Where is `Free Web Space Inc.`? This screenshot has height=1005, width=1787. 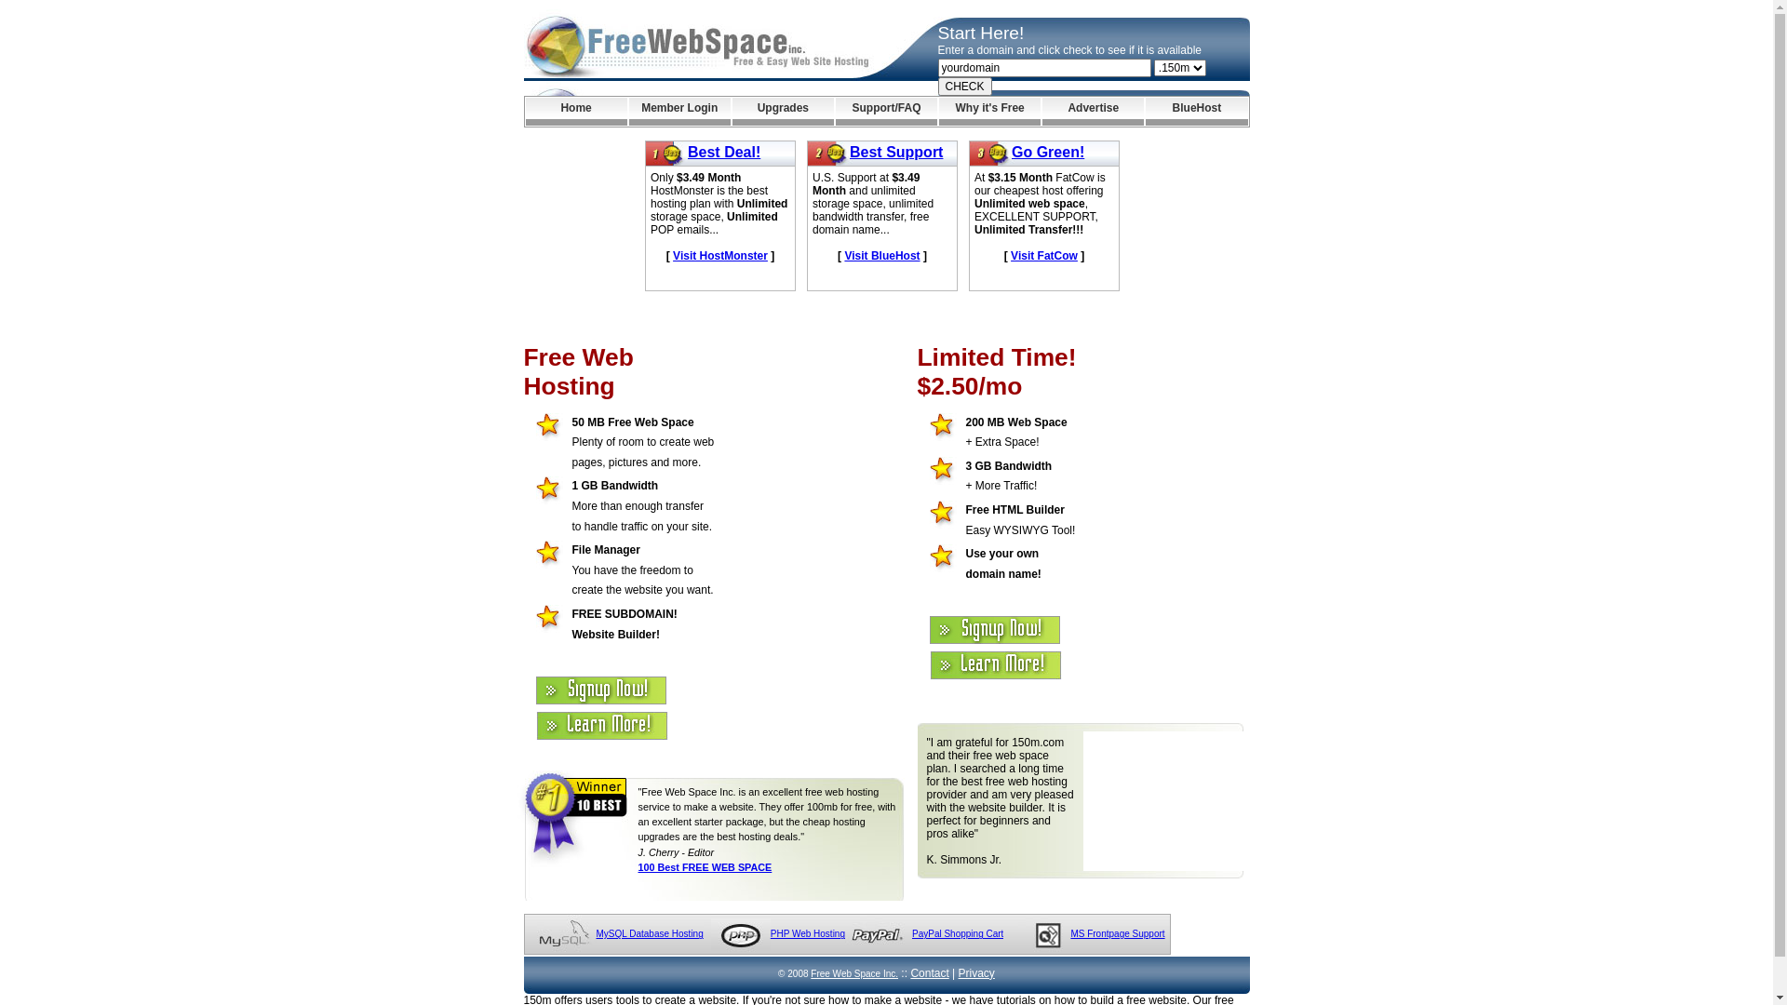
Free Web Space Inc. is located at coordinates (854, 973).